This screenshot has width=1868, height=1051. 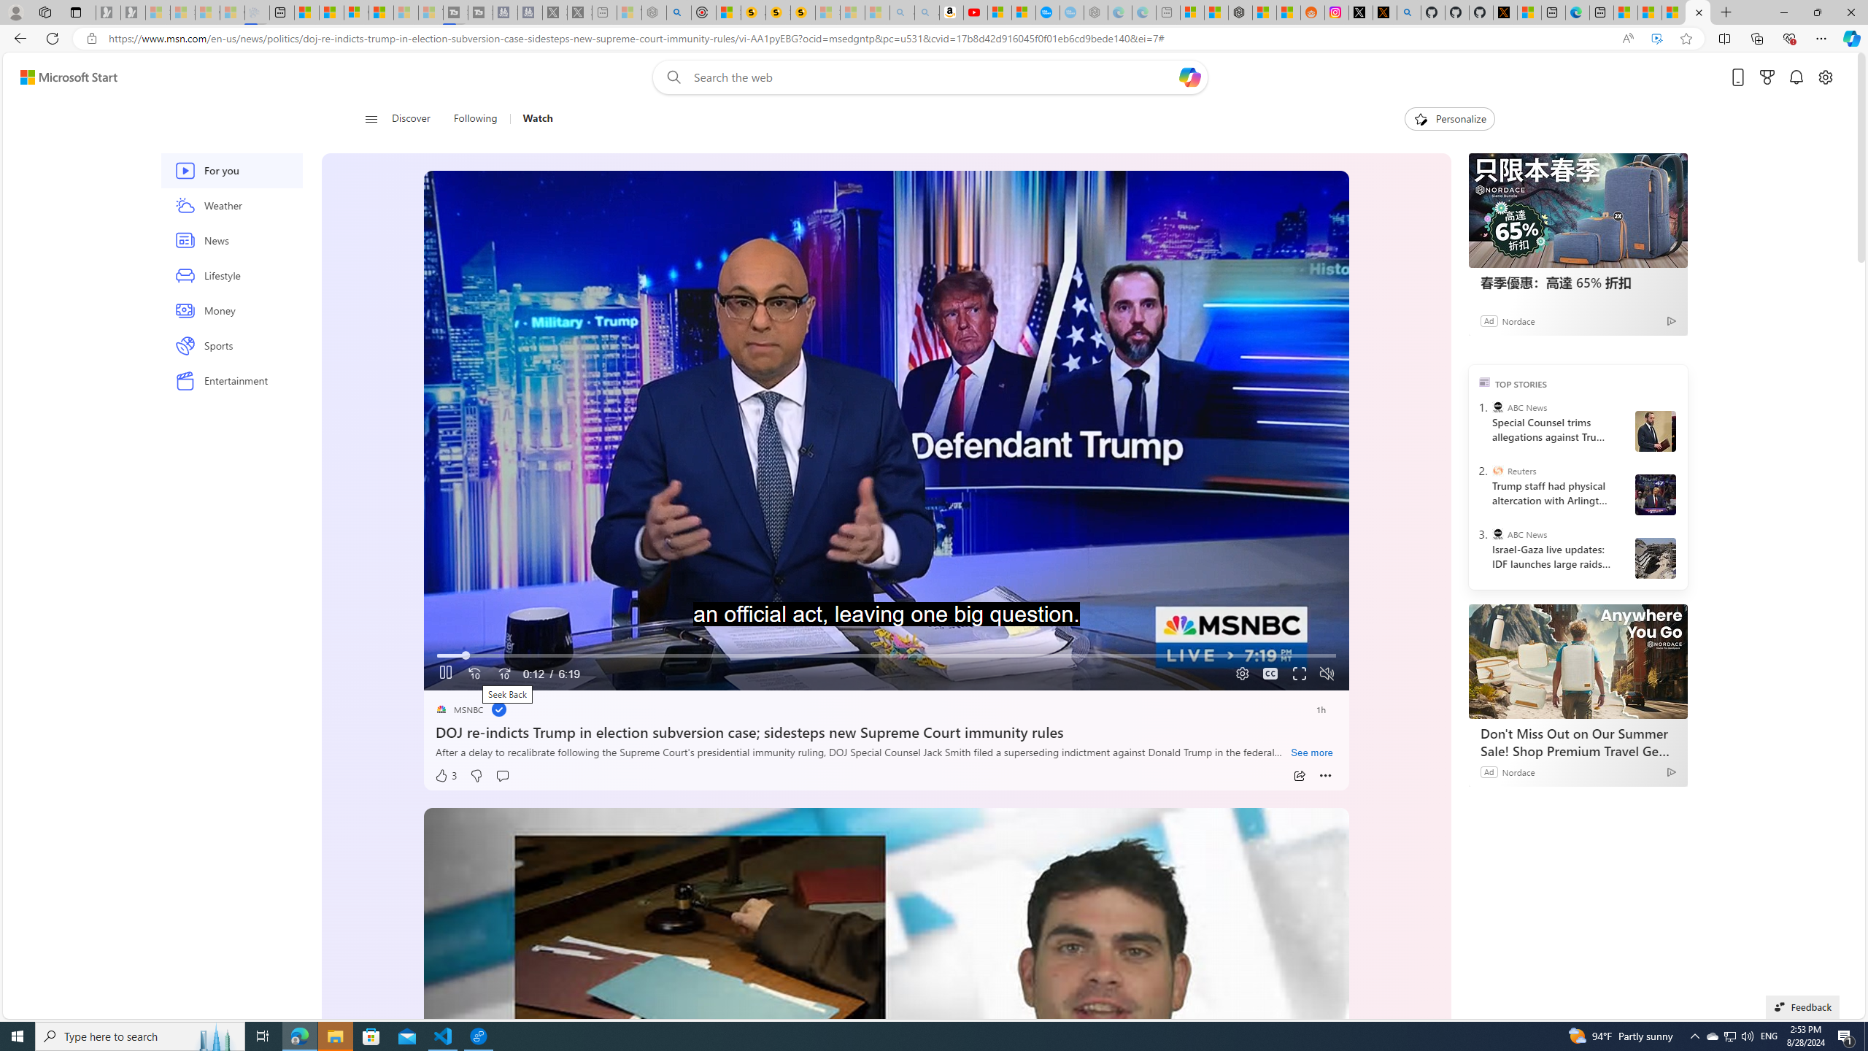 What do you see at coordinates (1656, 39) in the screenshot?
I see `Enhance video` at bounding box center [1656, 39].